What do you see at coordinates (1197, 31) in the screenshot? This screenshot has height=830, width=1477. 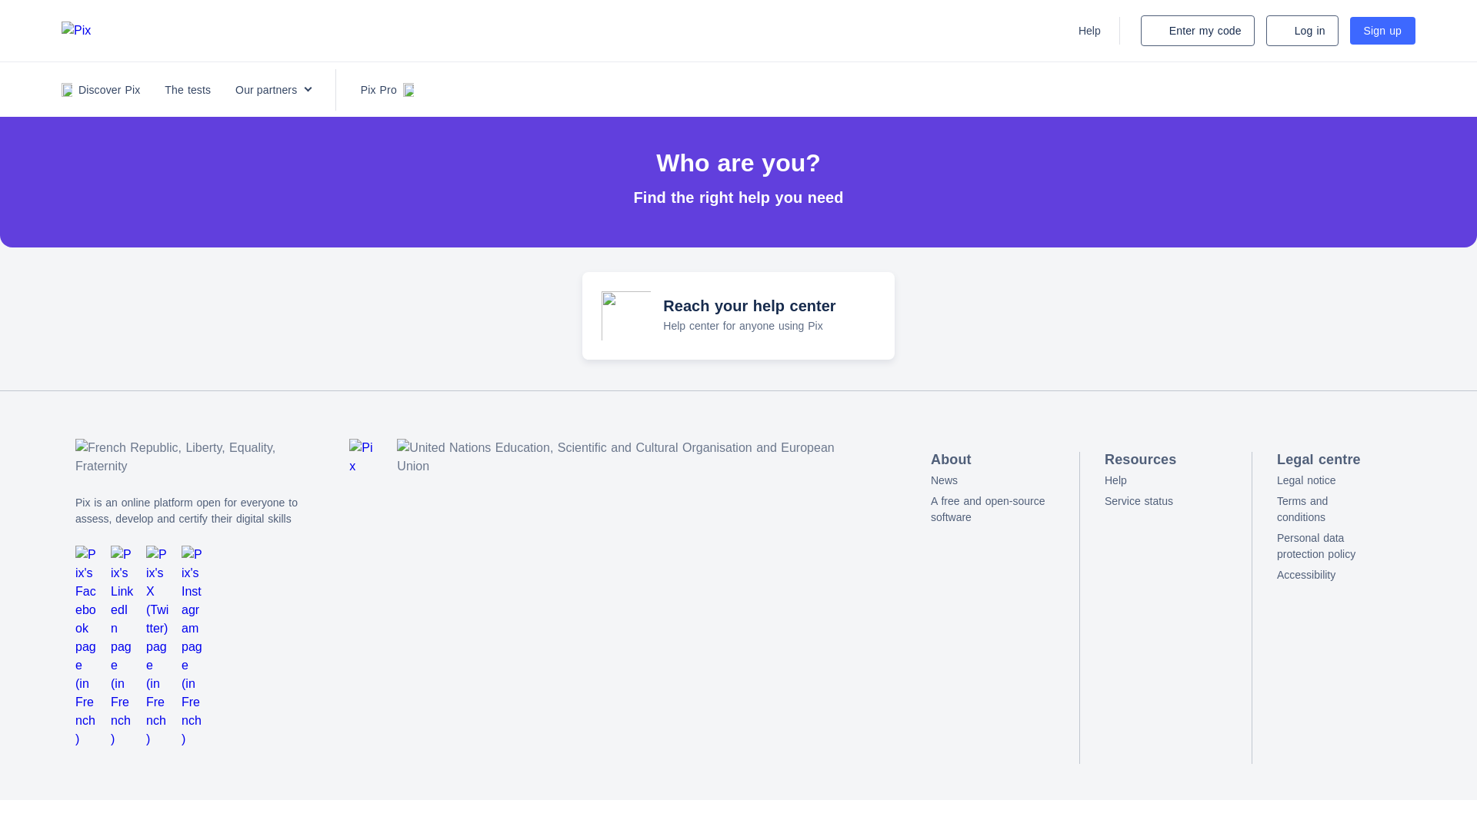 I see `Enter my code` at bounding box center [1197, 31].